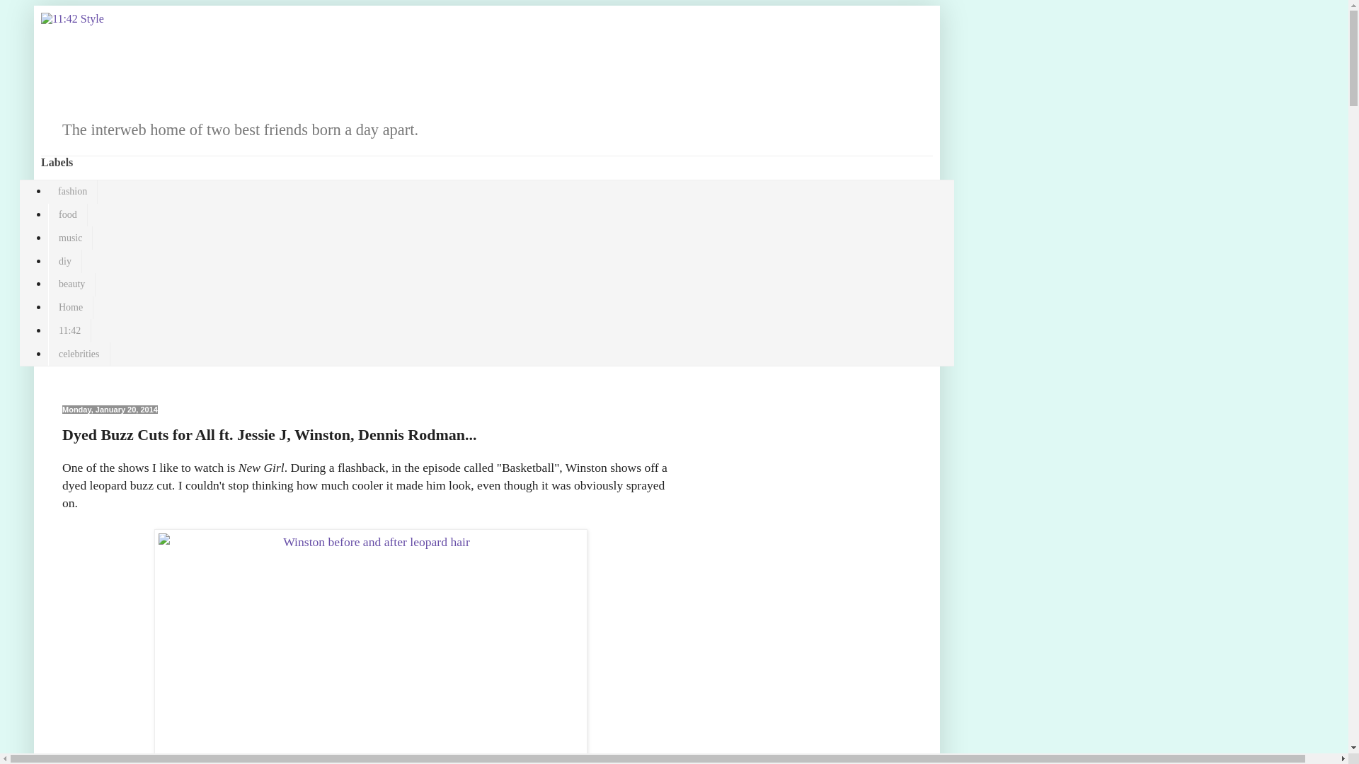 This screenshot has height=764, width=1359. I want to click on celebrities, so click(79, 354).